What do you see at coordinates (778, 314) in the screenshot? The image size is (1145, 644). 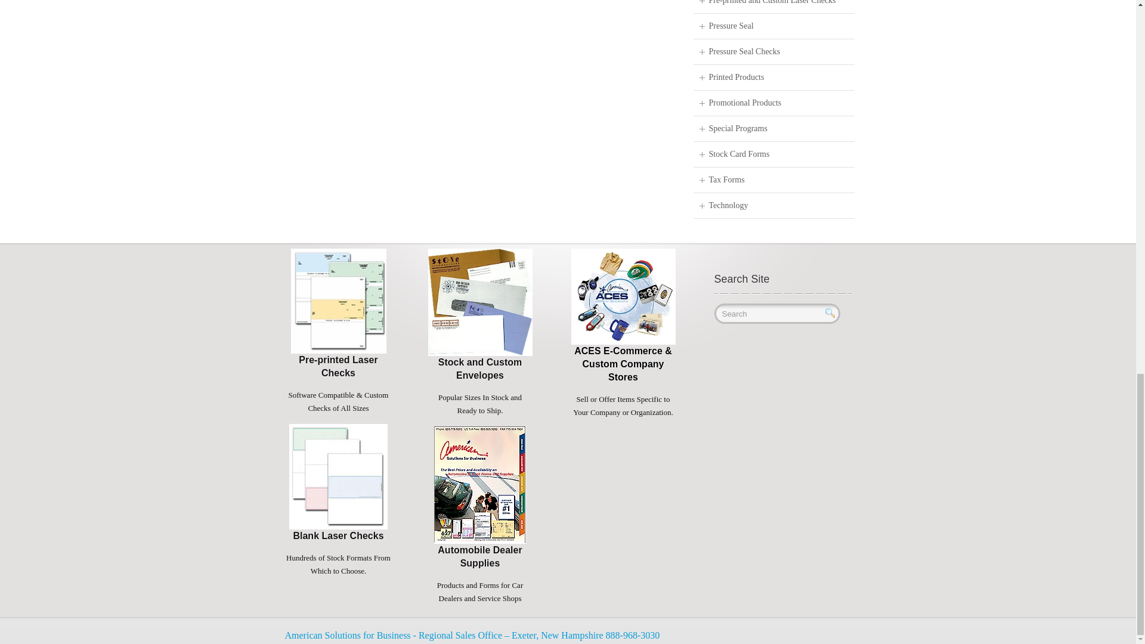 I see `Search` at bounding box center [778, 314].